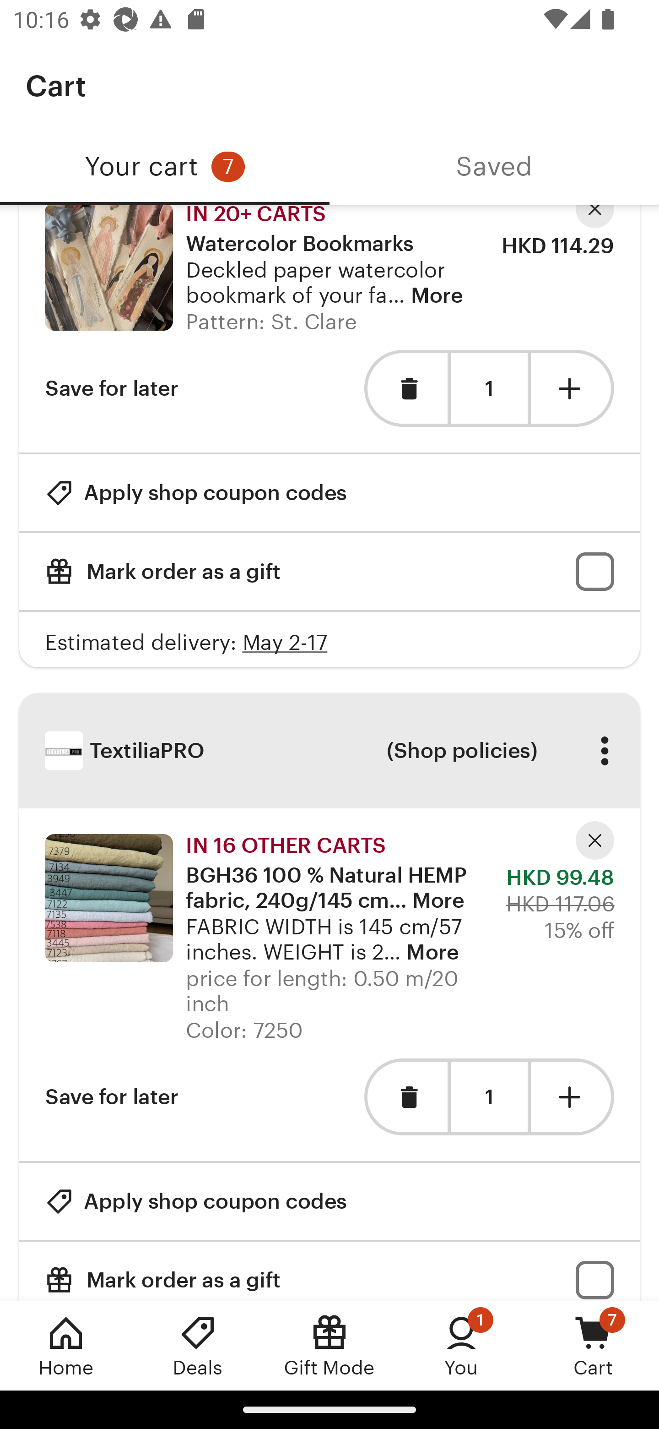 Image resolution: width=659 pixels, height=1429 pixels. I want to click on Gift Mode, so click(329, 1345).